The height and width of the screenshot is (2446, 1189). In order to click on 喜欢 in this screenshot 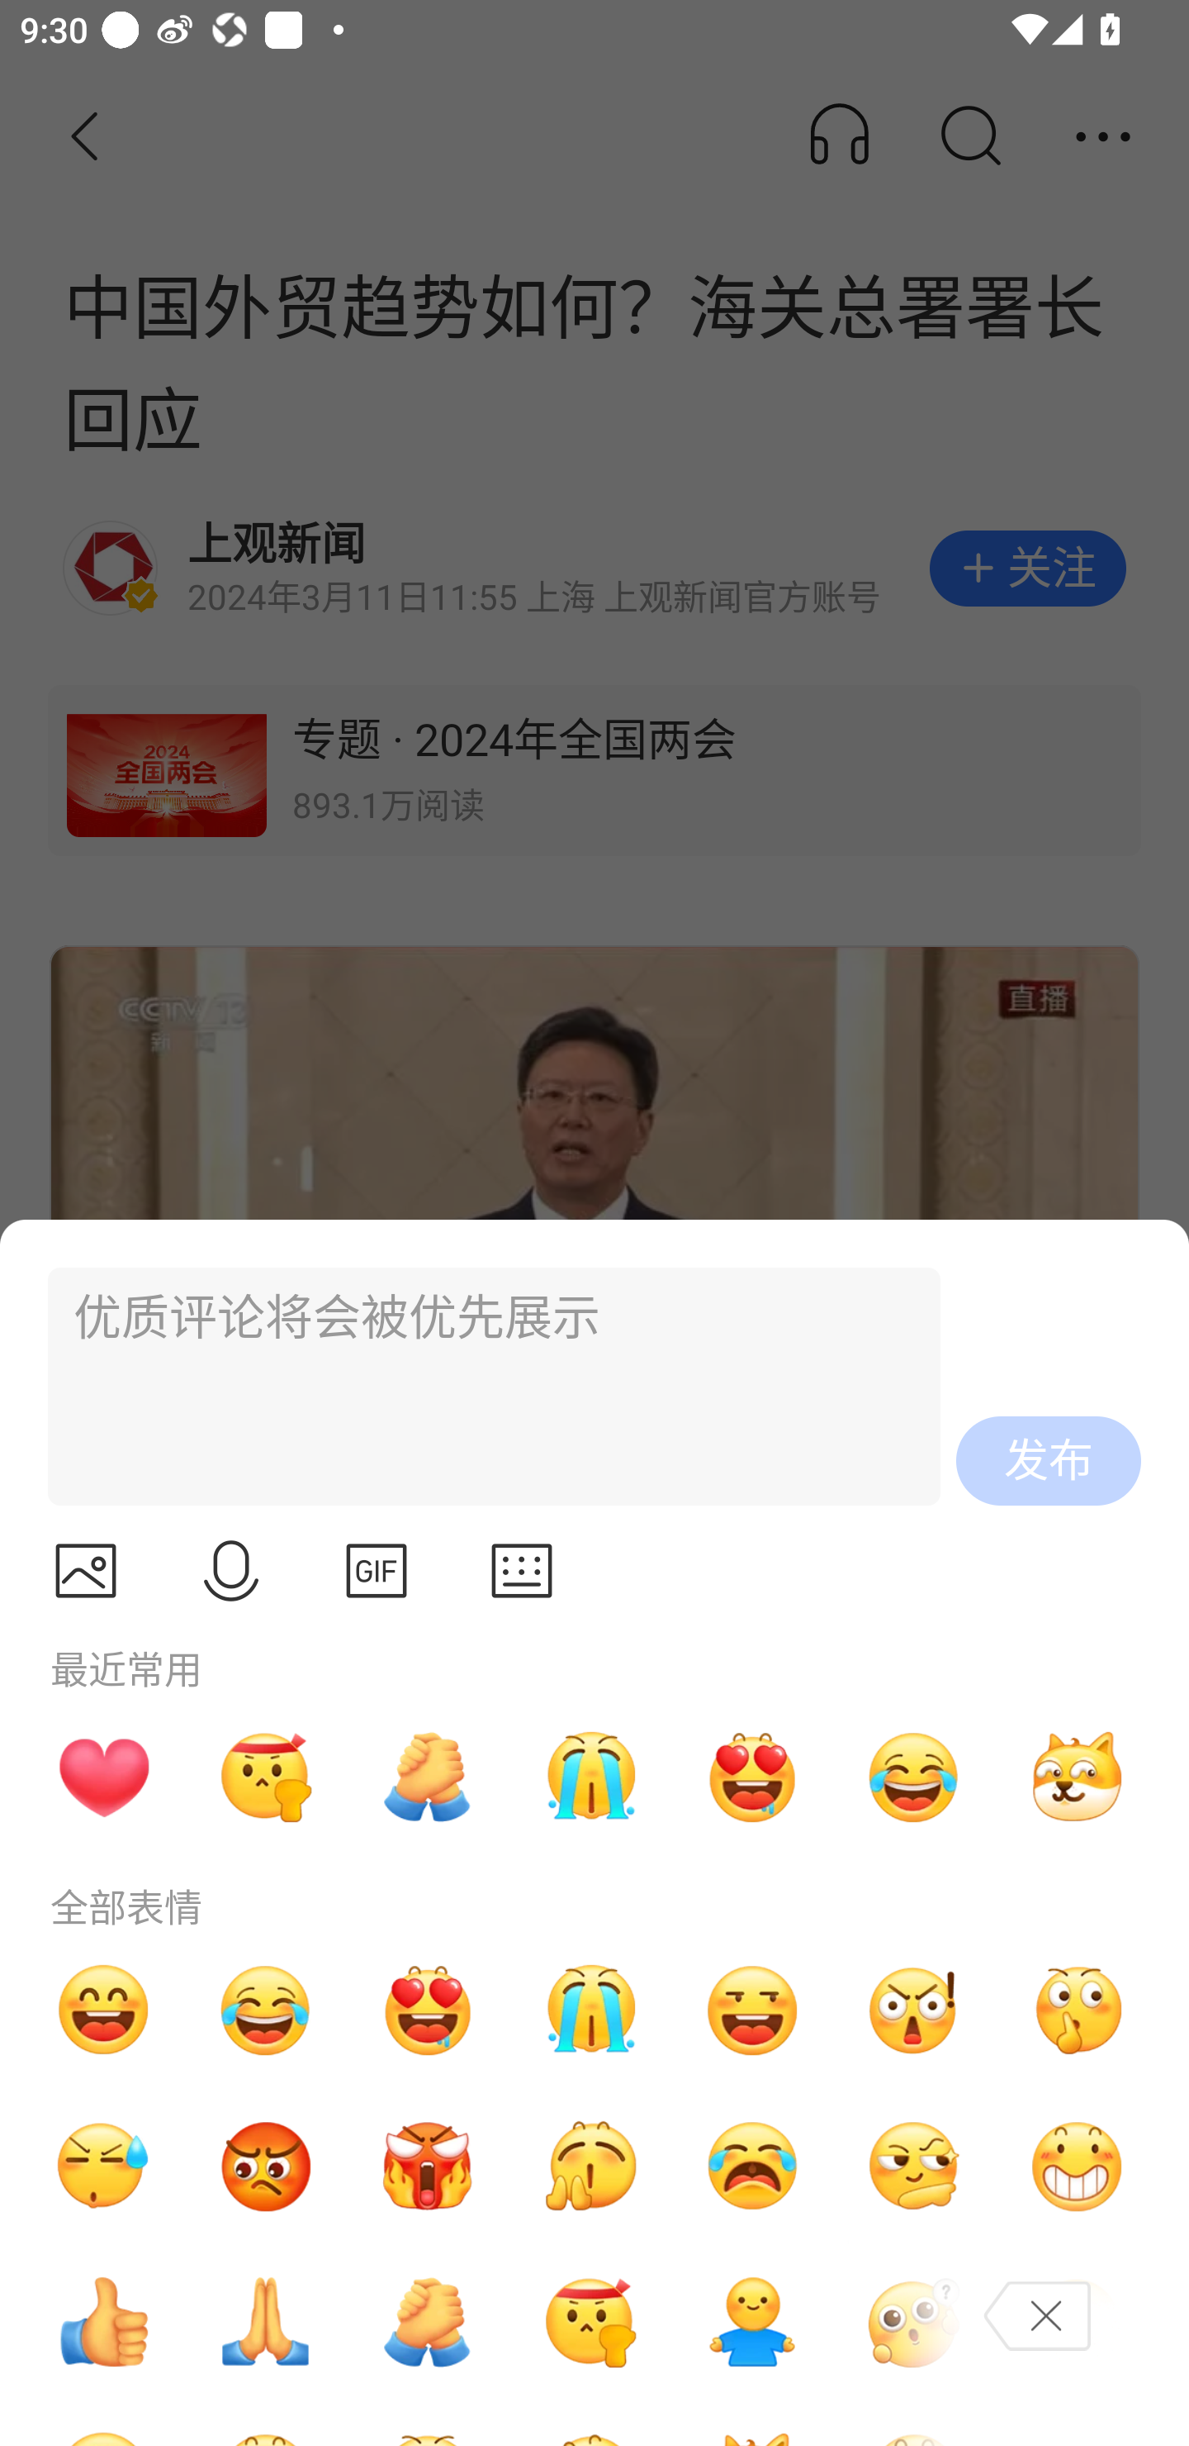, I will do `click(428, 2010)`.